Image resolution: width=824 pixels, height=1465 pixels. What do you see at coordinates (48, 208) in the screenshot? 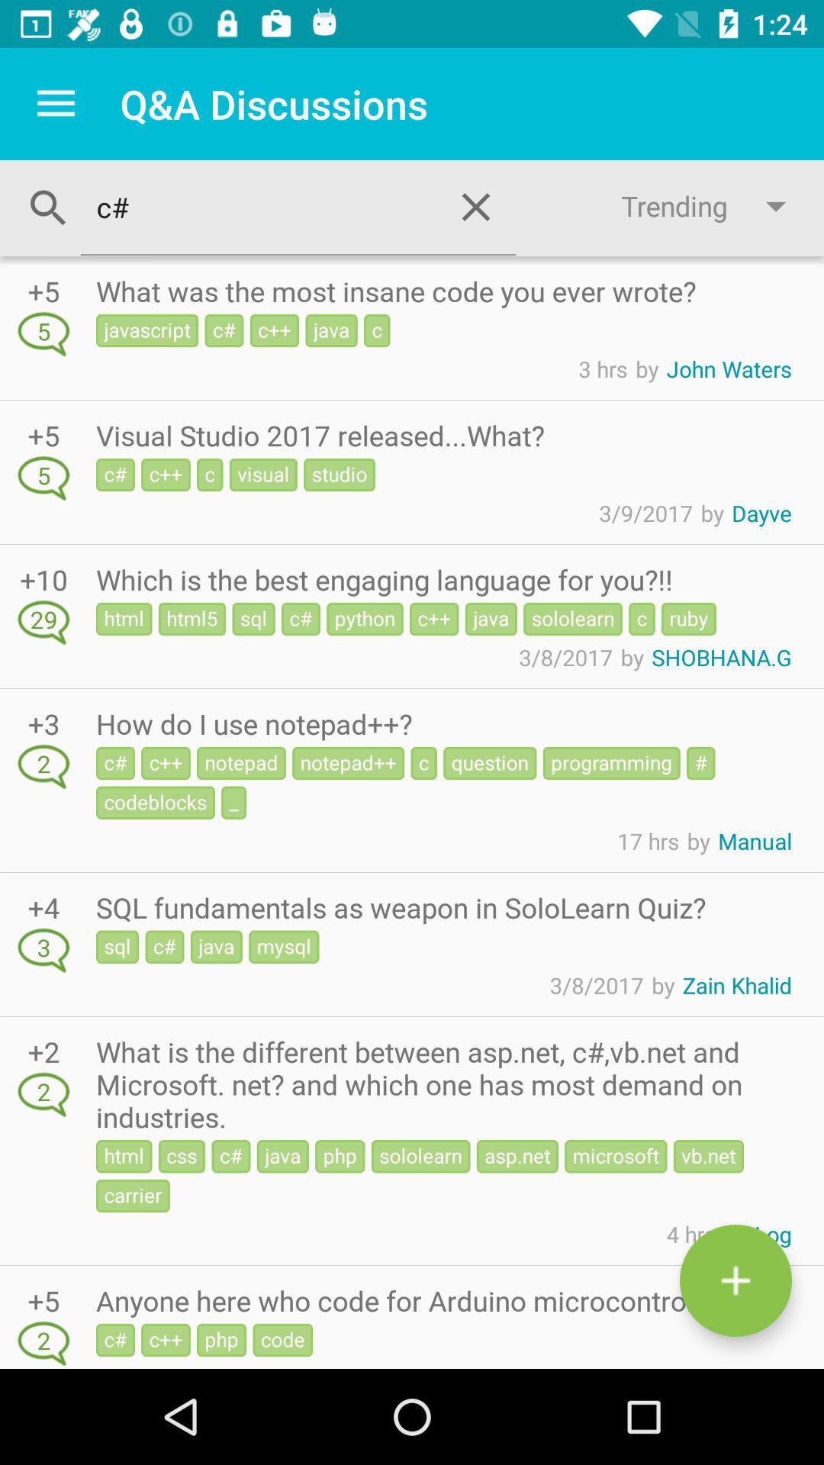
I see `magnifier icon` at bounding box center [48, 208].